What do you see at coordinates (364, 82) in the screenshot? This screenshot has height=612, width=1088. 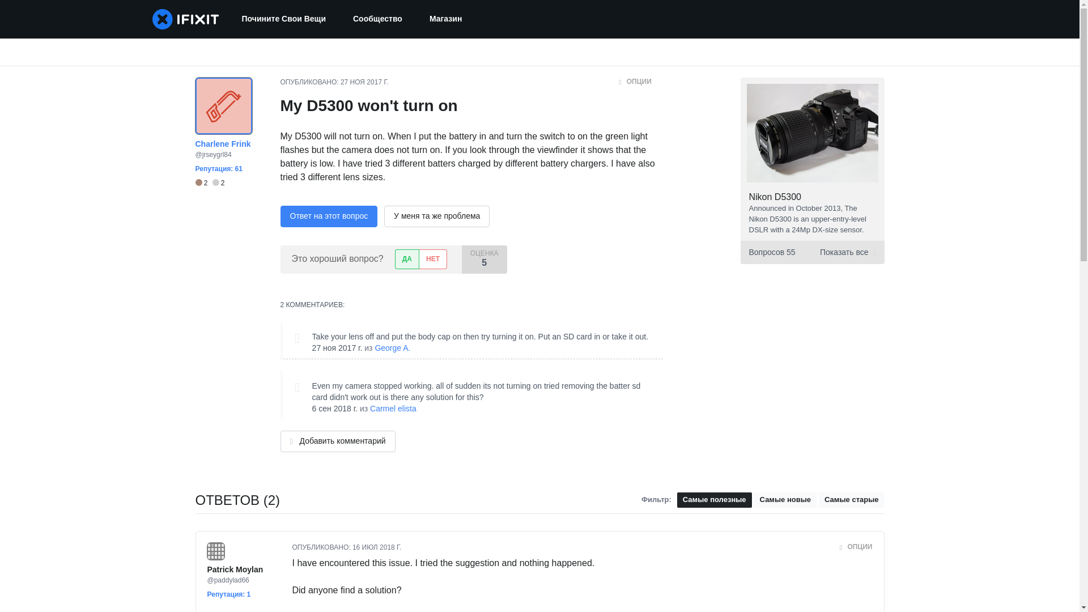 I see `Mon, 27 Nov 2017 09:10:06 -0700` at bounding box center [364, 82].